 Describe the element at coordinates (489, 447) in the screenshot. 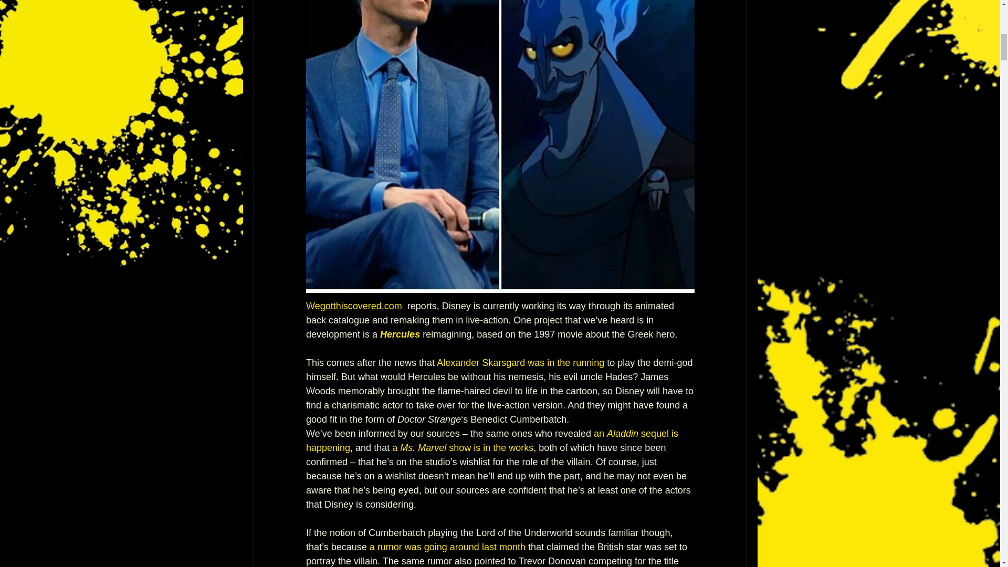

I see ` show is in the works` at that location.